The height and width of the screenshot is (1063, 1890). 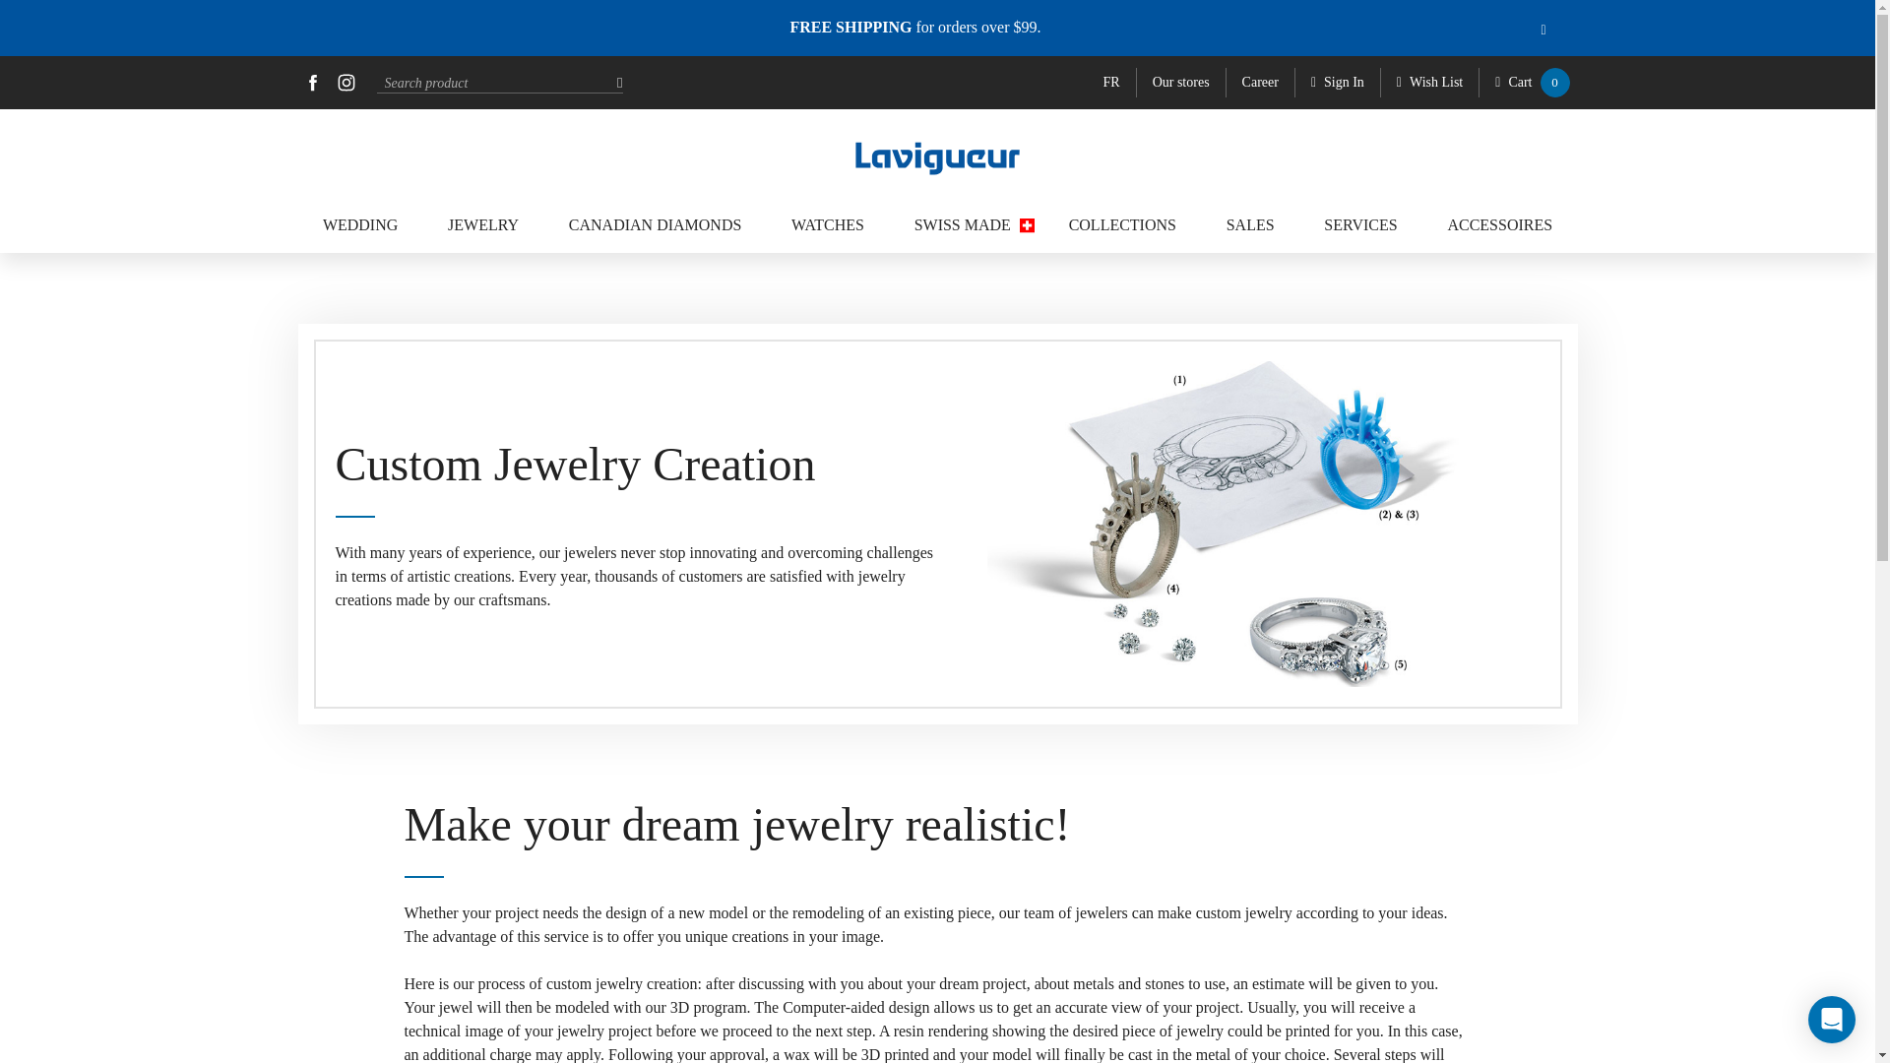 What do you see at coordinates (967, 224) in the screenshot?
I see `SWISS MADE` at bounding box center [967, 224].